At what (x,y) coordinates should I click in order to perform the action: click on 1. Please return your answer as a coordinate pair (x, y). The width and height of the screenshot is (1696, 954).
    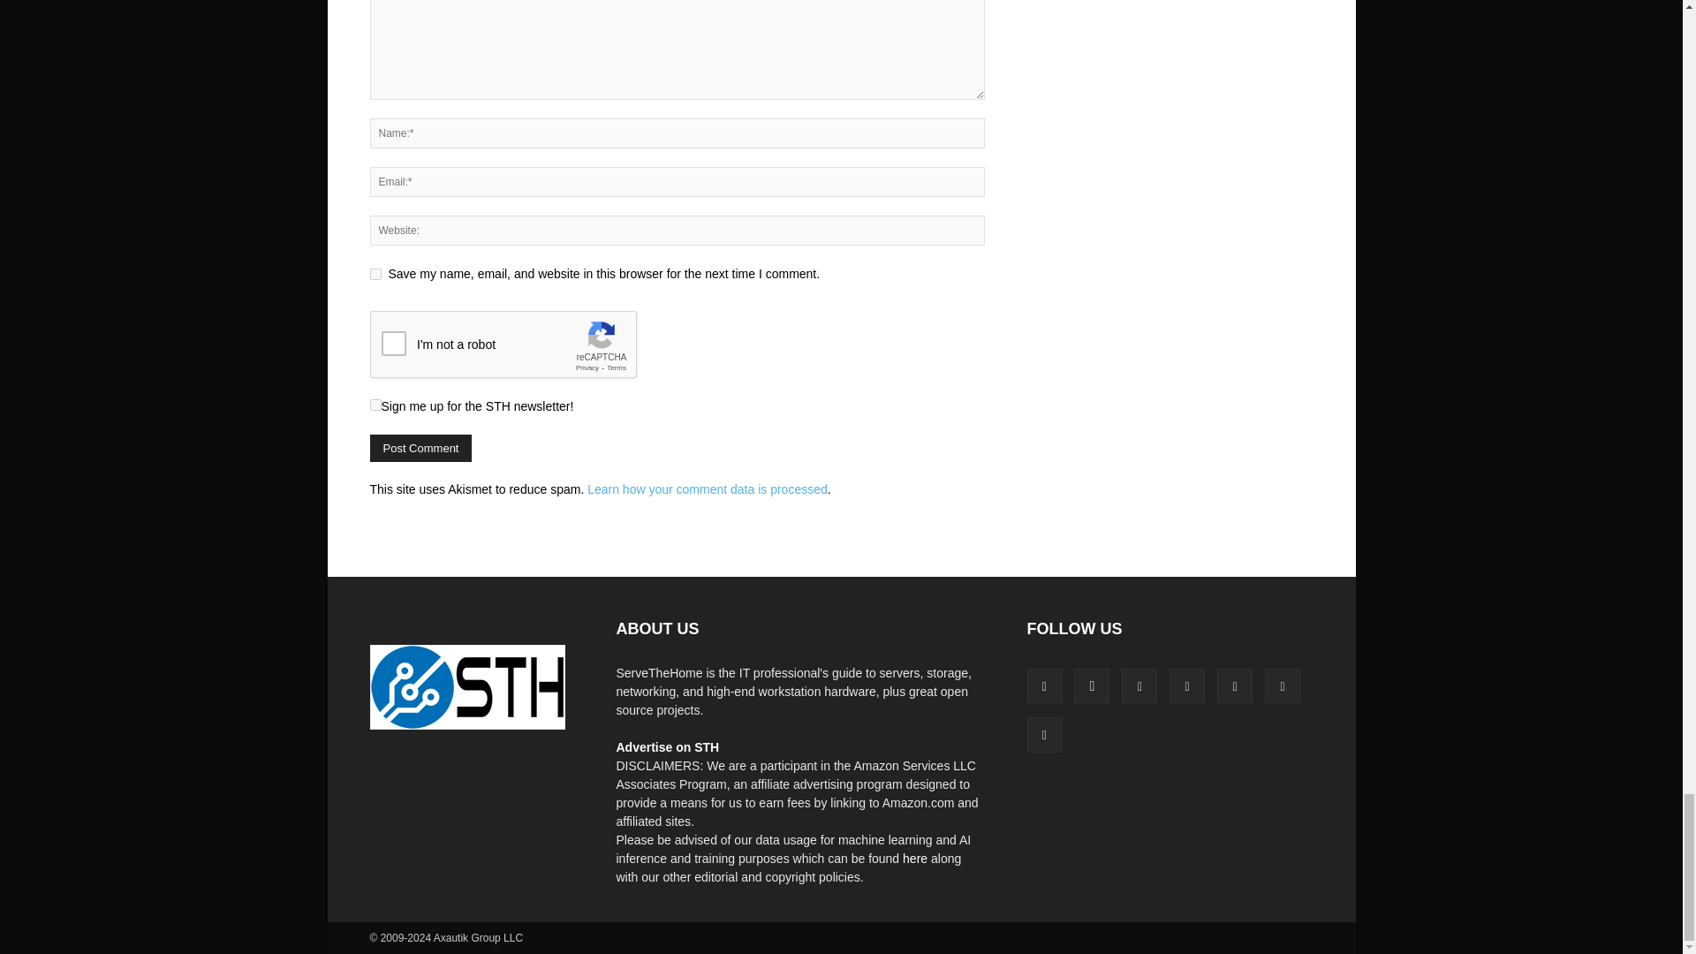
    Looking at the image, I should click on (375, 405).